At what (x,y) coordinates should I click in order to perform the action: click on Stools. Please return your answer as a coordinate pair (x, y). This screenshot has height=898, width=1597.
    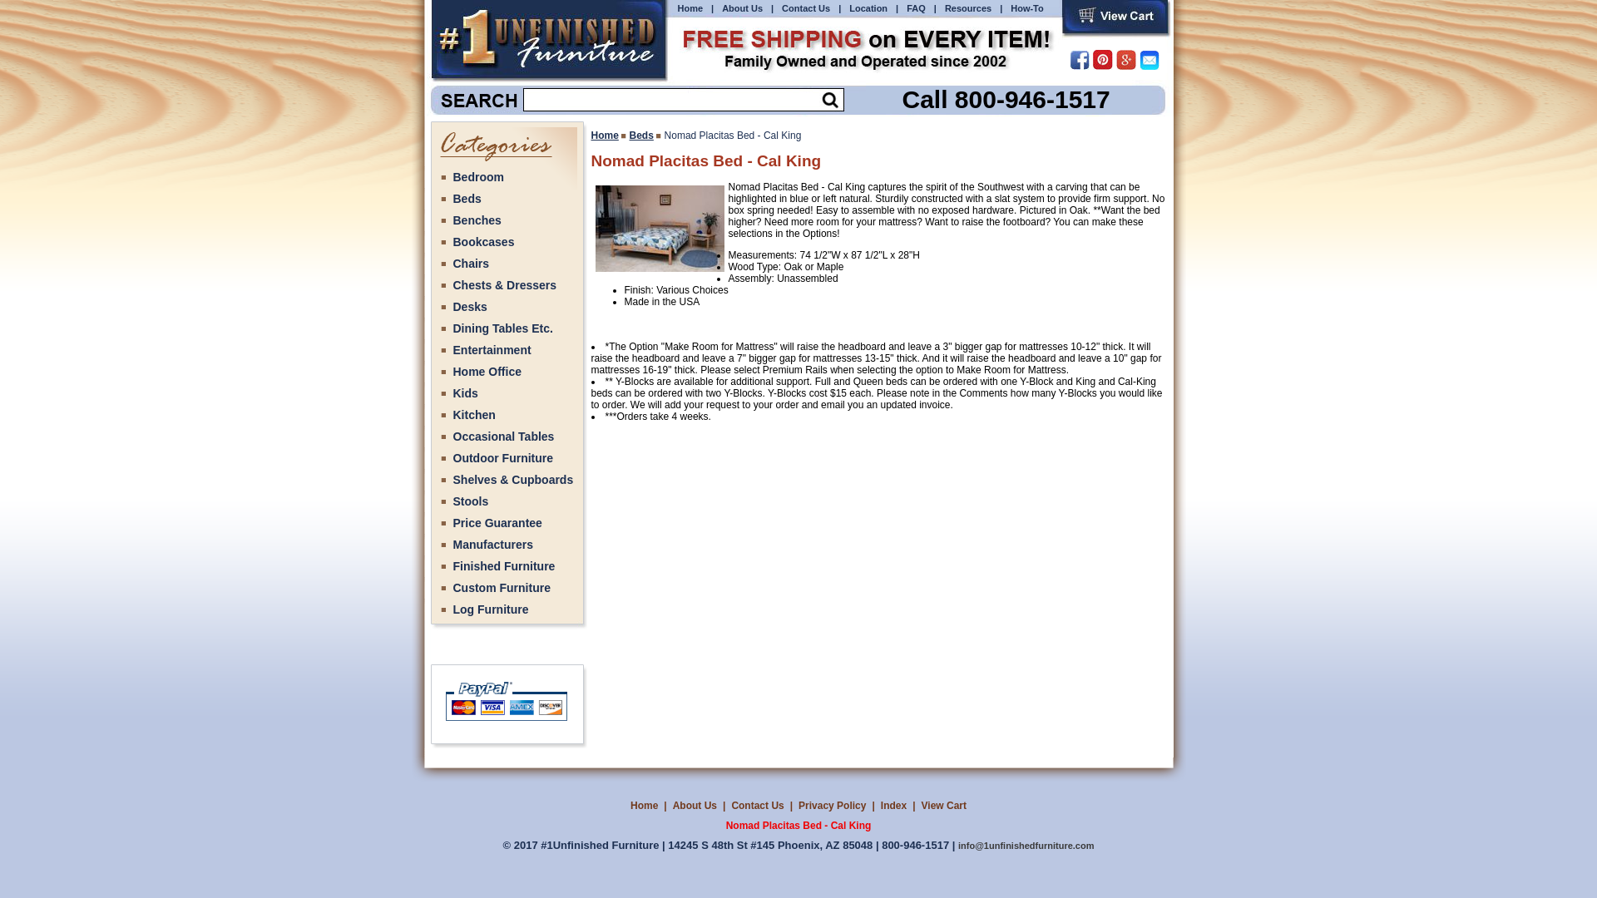
    Looking at the image, I should click on (506, 501).